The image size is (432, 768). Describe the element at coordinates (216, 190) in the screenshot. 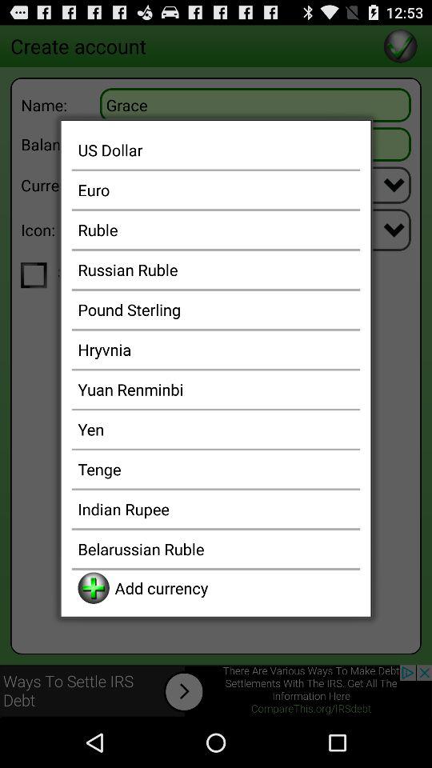

I see `swipe to the euro icon` at that location.